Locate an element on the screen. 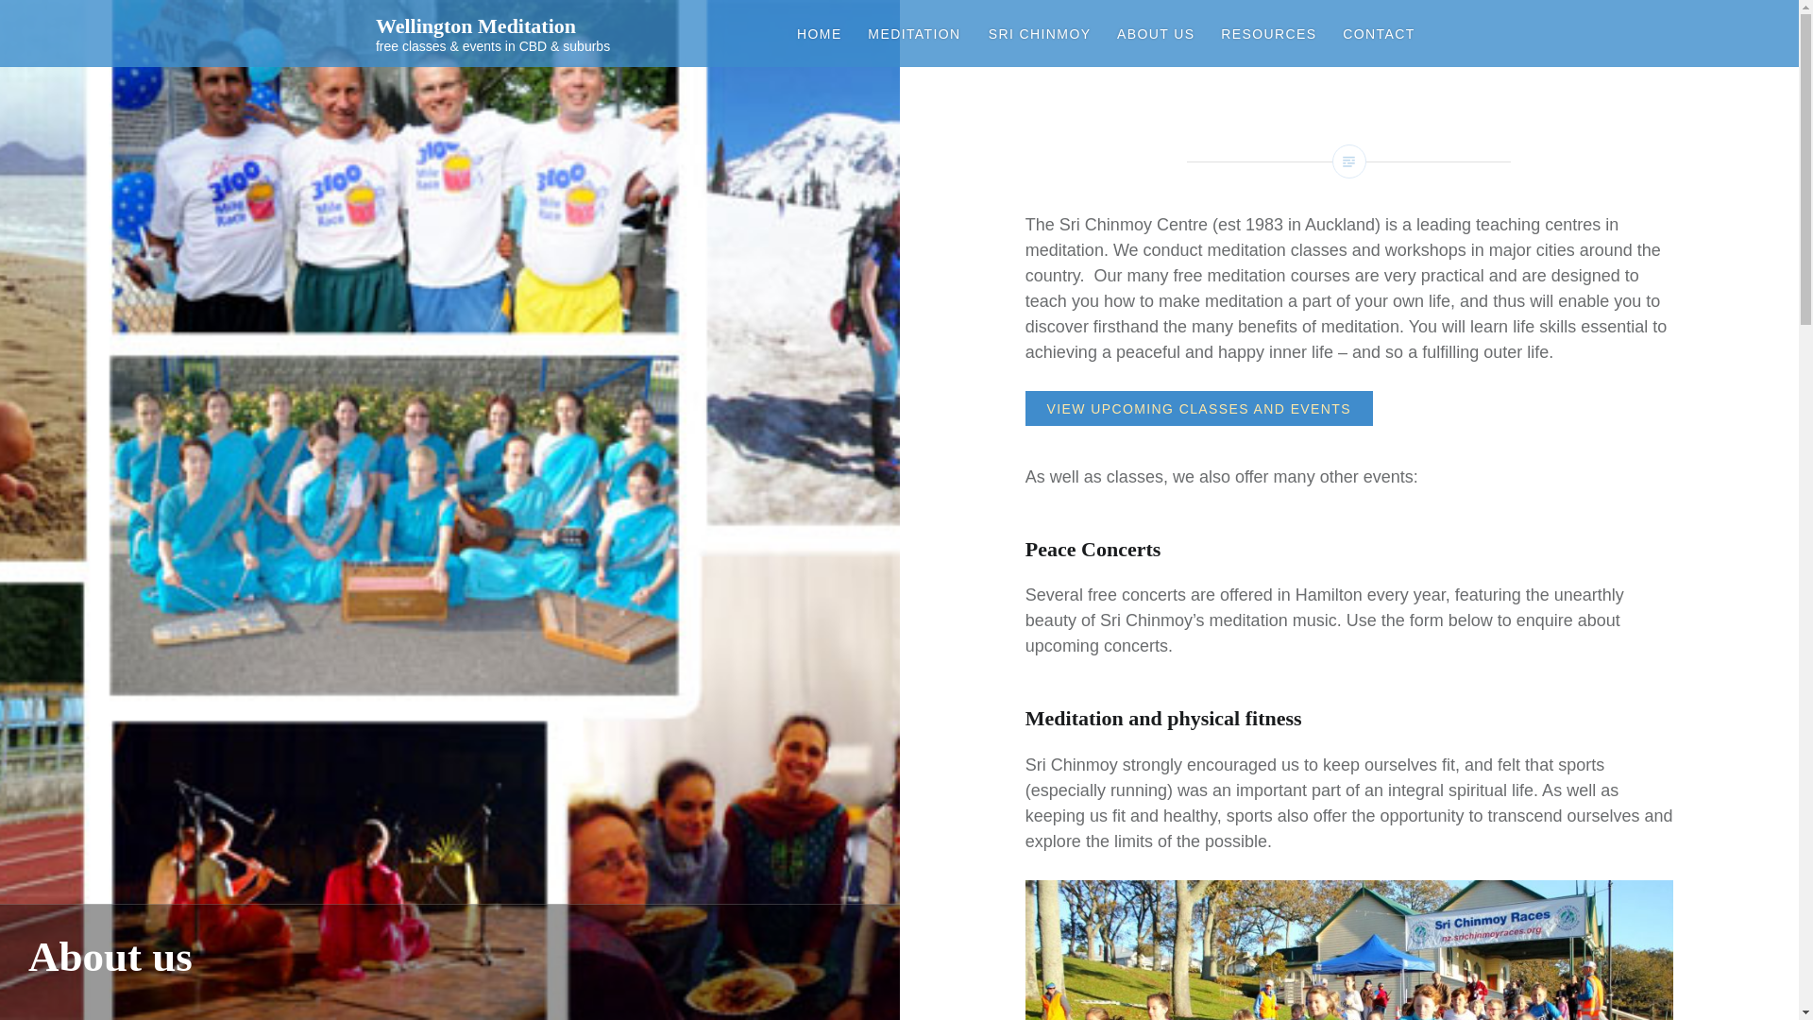 The width and height of the screenshot is (1813, 1020). RESOURCES is located at coordinates (1269, 34).